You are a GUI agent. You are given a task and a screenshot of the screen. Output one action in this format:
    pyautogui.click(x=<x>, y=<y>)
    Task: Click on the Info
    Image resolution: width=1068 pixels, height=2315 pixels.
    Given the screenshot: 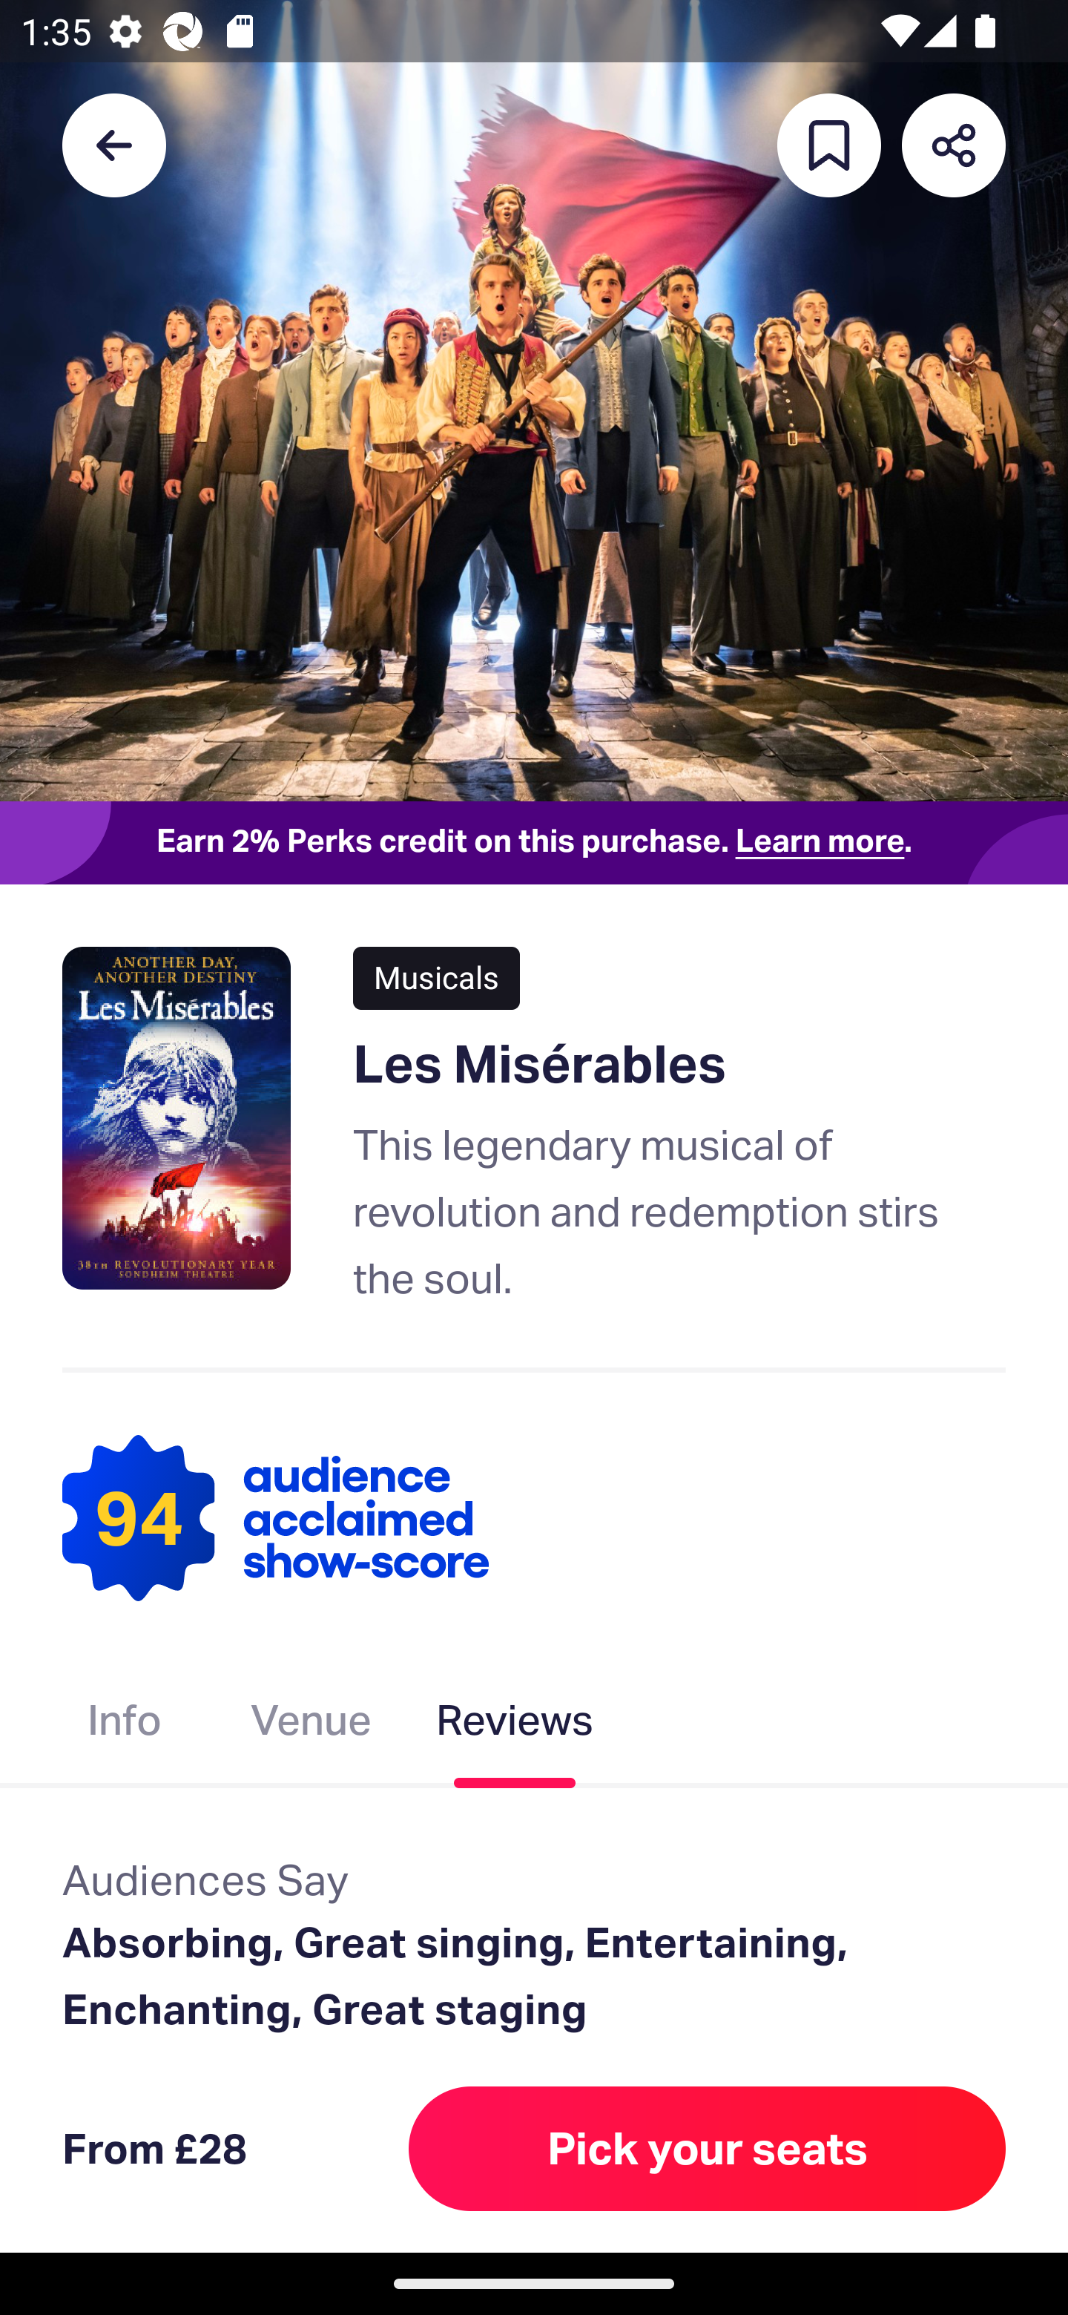 What is the action you would take?
    pyautogui.click(x=124, y=1726)
    